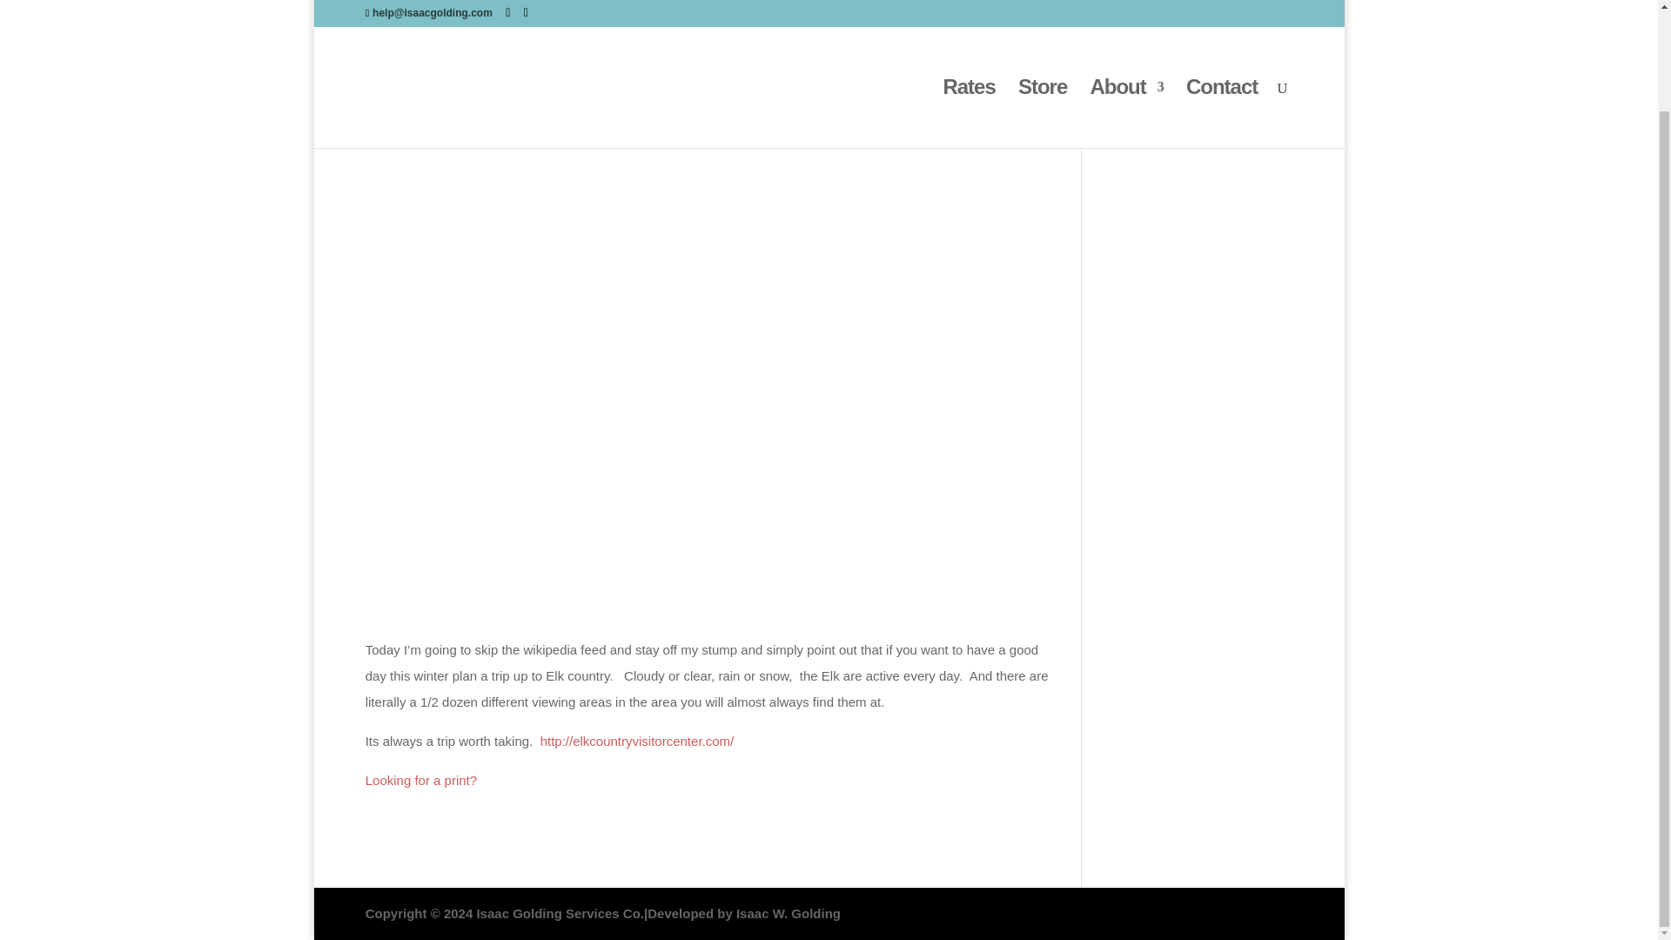  Describe the element at coordinates (432, 91) in the screenshot. I see `Posts by Isaac W. Golding` at that location.